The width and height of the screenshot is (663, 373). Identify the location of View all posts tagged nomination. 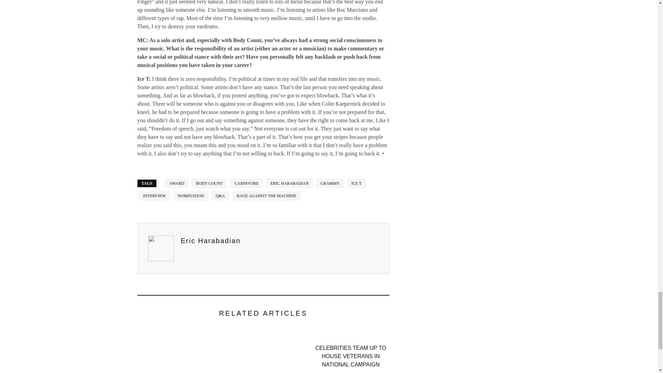
(191, 195).